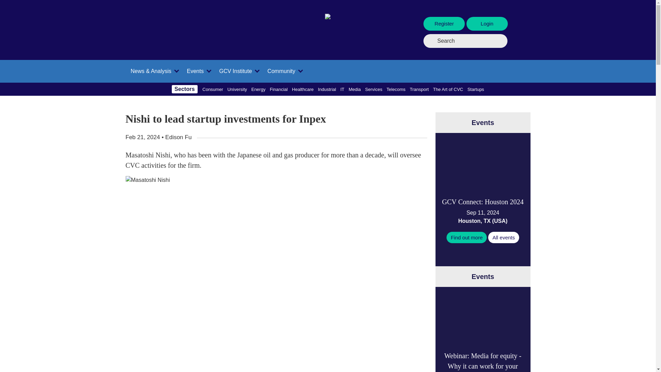 This screenshot has width=661, height=372. Describe the element at coordinates (487, 23) in the screenshot. I see `Login` at that location.